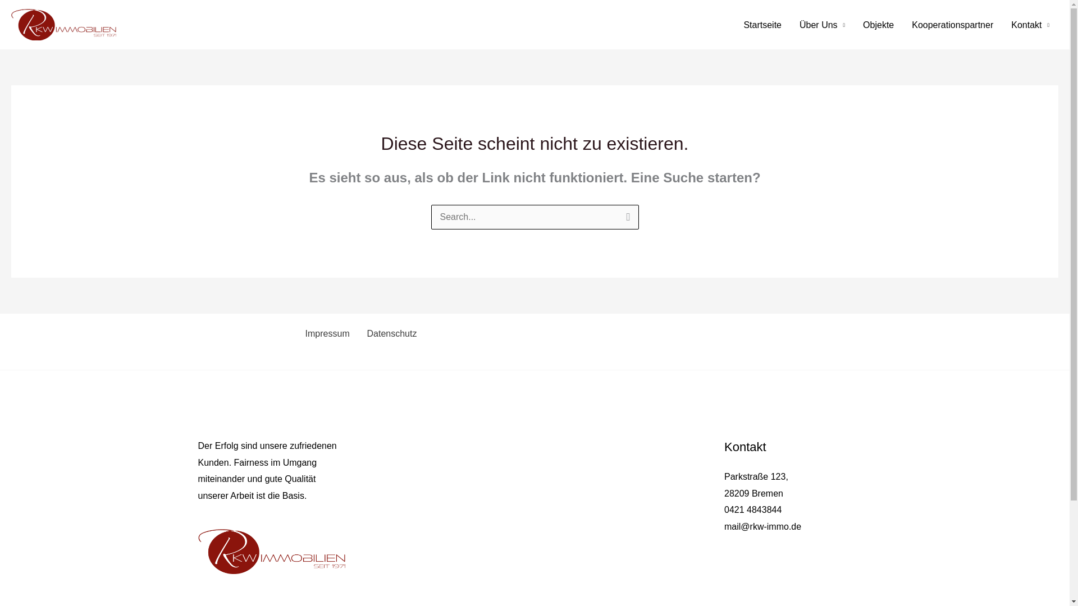 The image size is (1078, 606). I want to click on Impressum, so click(326, 333).